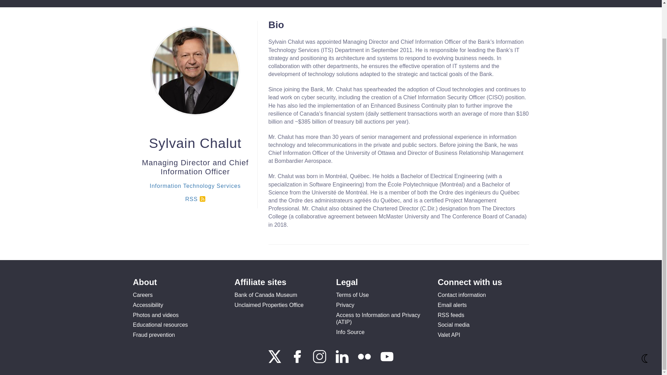  What do you see at coordinates (275, 361) in the screenshot?
I see `Connect with us on X` at bounding box center [275, 361].